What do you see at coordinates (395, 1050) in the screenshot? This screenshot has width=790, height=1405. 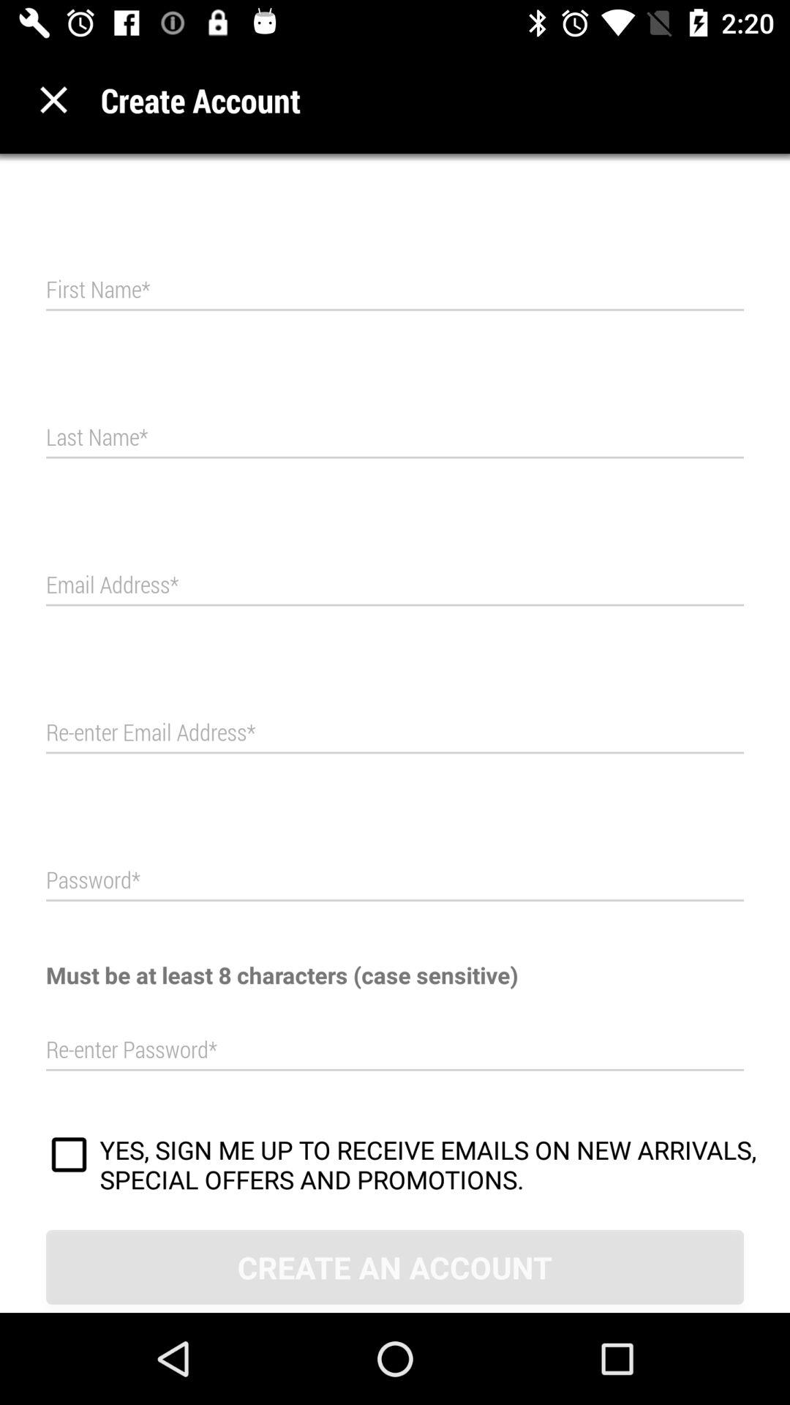 I see `password verification` at bounding box center [395, 1050].